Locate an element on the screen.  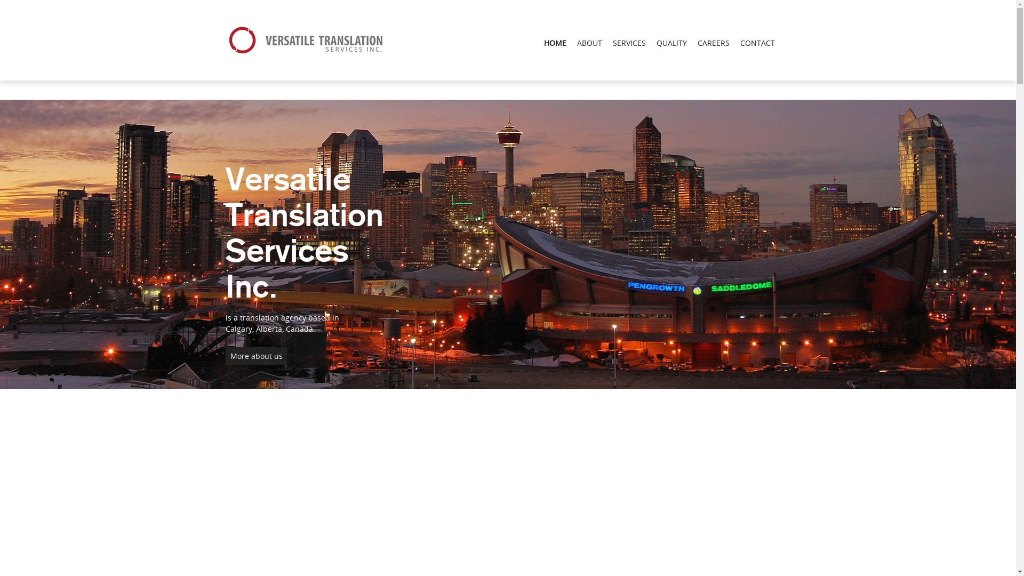
More about us is located at coordinates (256, 356).